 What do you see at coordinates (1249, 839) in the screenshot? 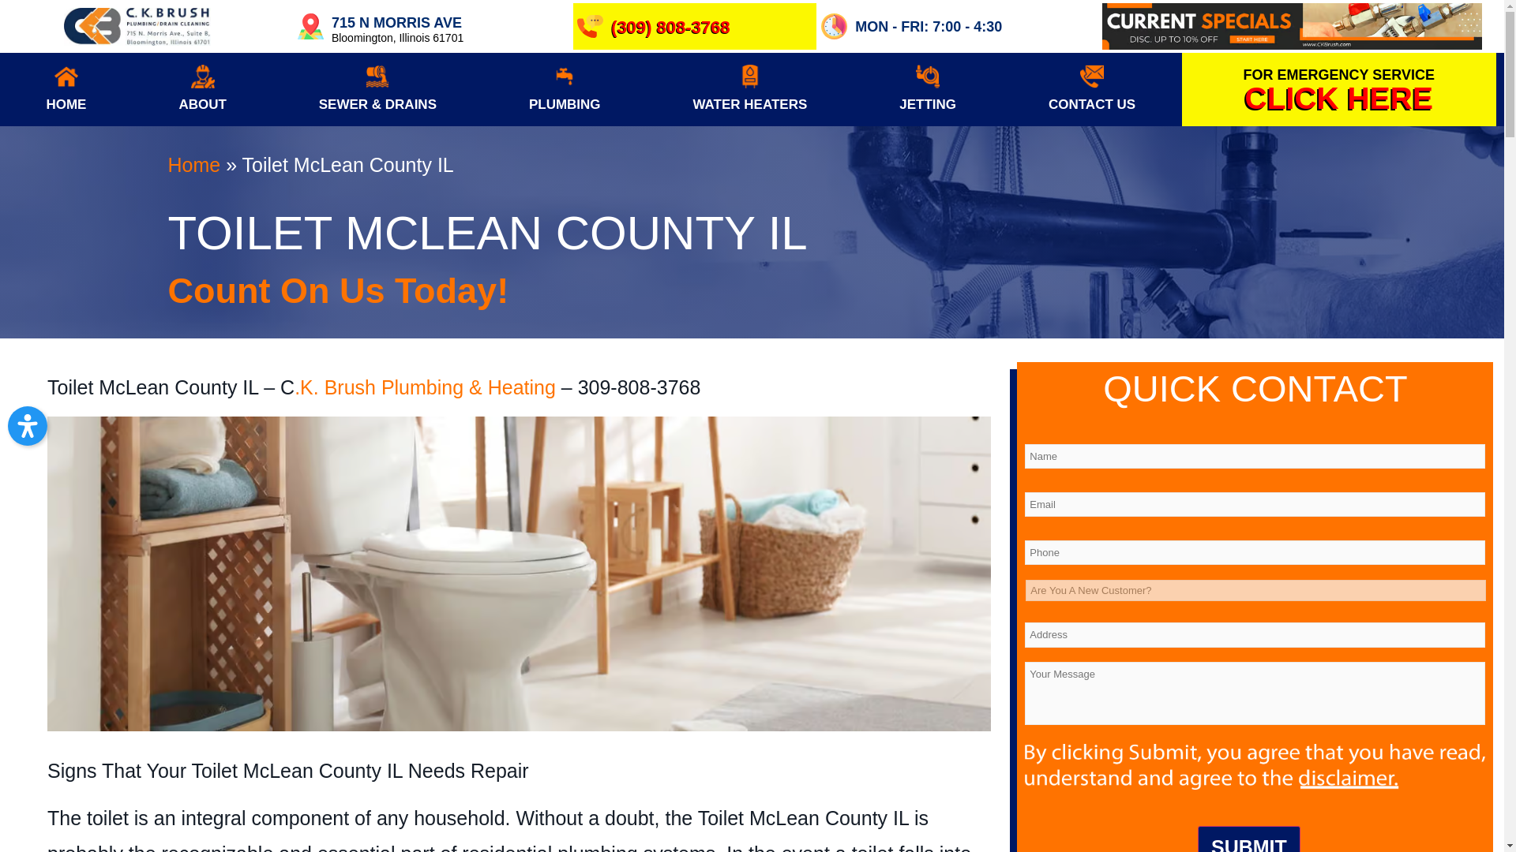
I see `Submit` at bounding box center [1249, 839].